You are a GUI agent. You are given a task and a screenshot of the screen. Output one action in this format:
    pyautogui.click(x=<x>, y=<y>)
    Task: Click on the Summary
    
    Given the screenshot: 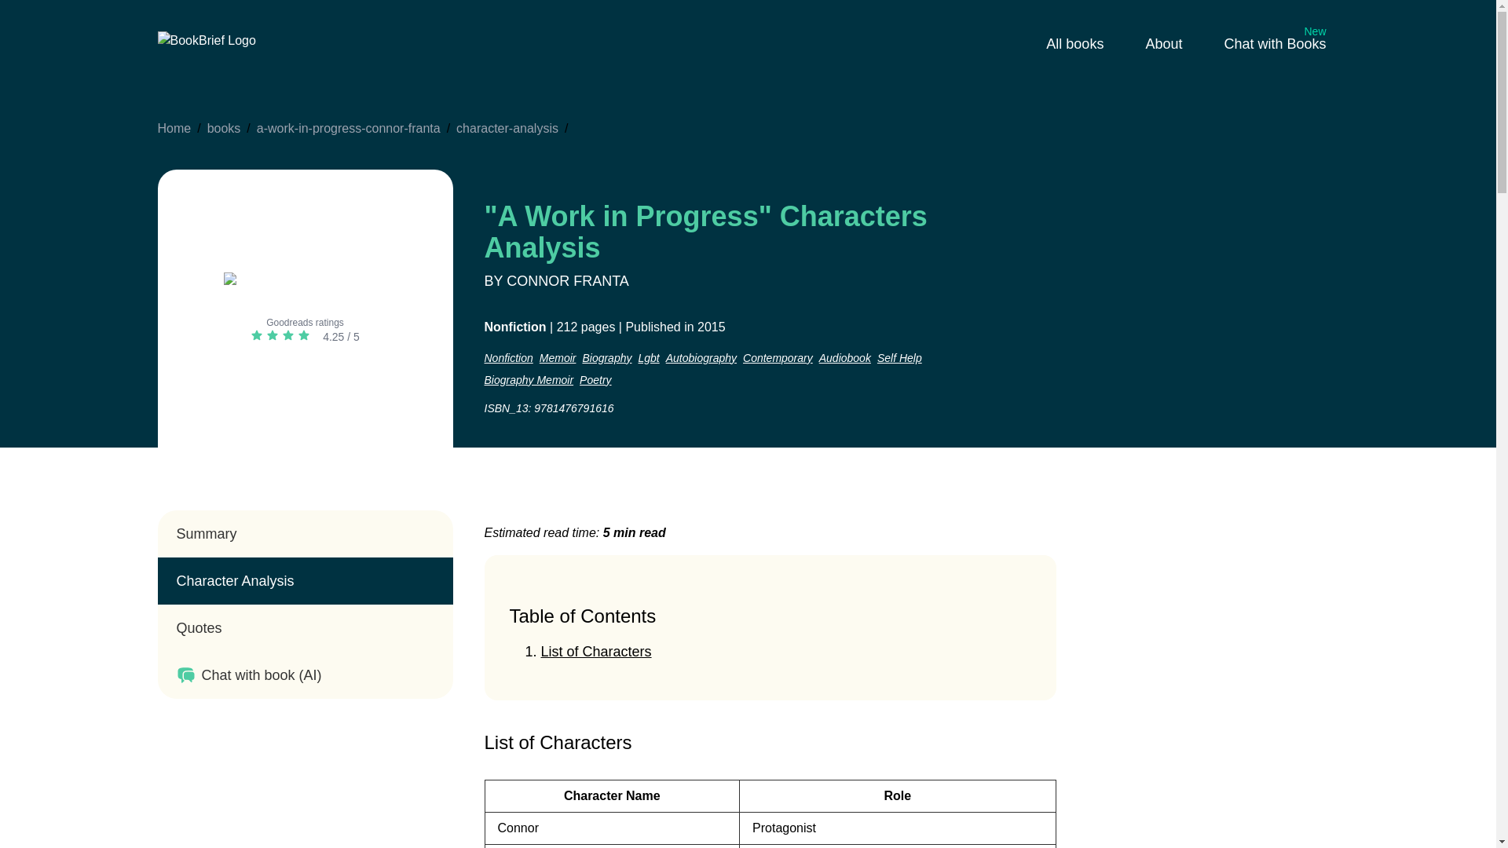 What is the action you would take?
    pyautogui.click(x=305, y=534)
    